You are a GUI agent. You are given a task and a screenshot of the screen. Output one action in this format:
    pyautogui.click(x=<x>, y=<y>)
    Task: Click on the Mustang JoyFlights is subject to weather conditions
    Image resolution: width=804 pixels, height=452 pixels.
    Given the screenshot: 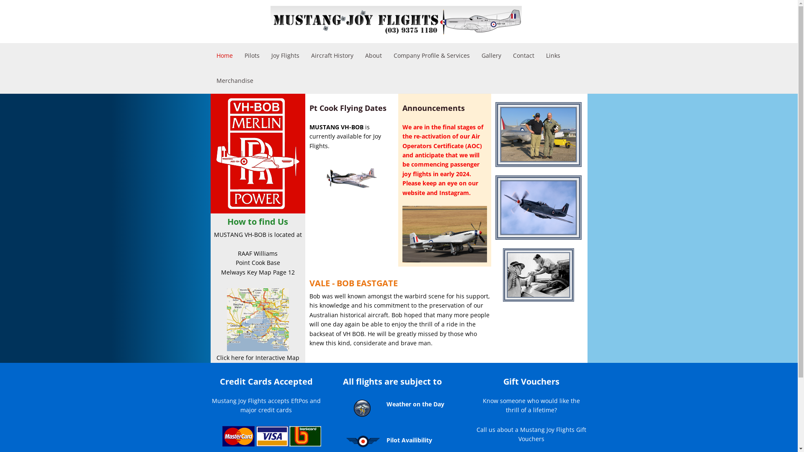 What is the action you would take?
    pyautogui.click(x=362, y=409)
    